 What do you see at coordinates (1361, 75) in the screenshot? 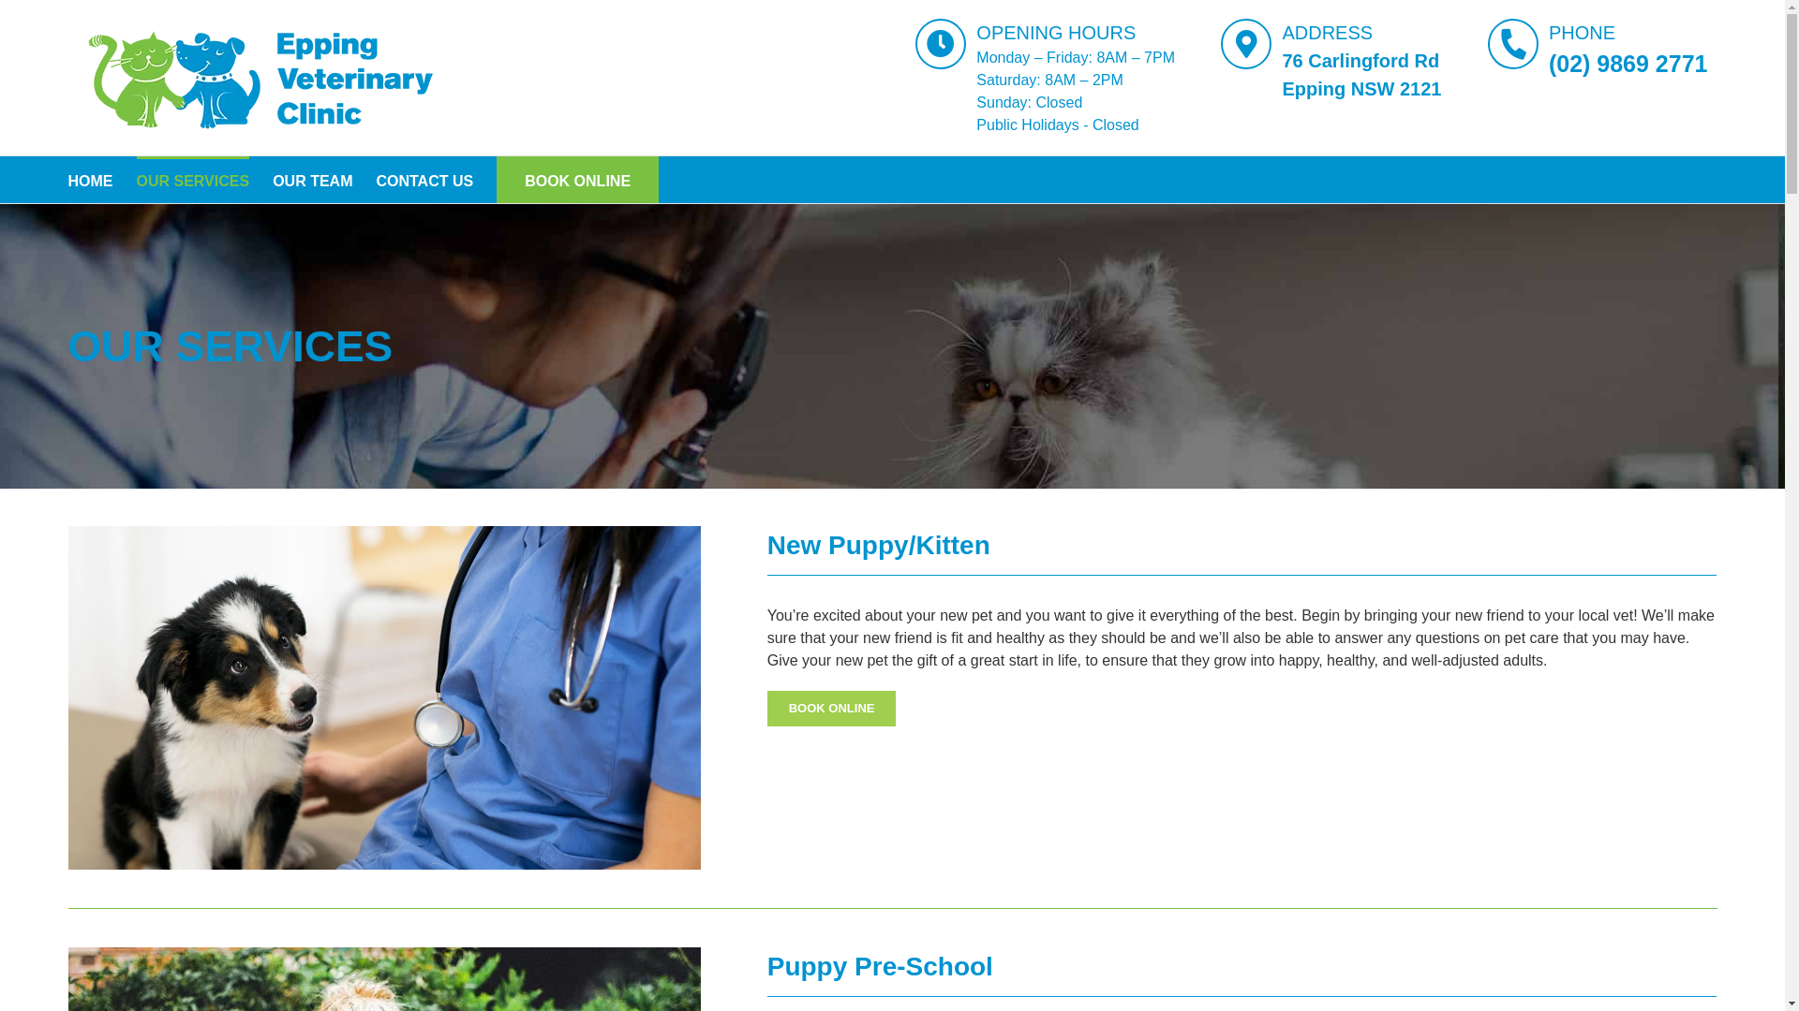
I see `76 Carlingford Rd
Epping NSW 2121` at bounding box center [1361, 75].